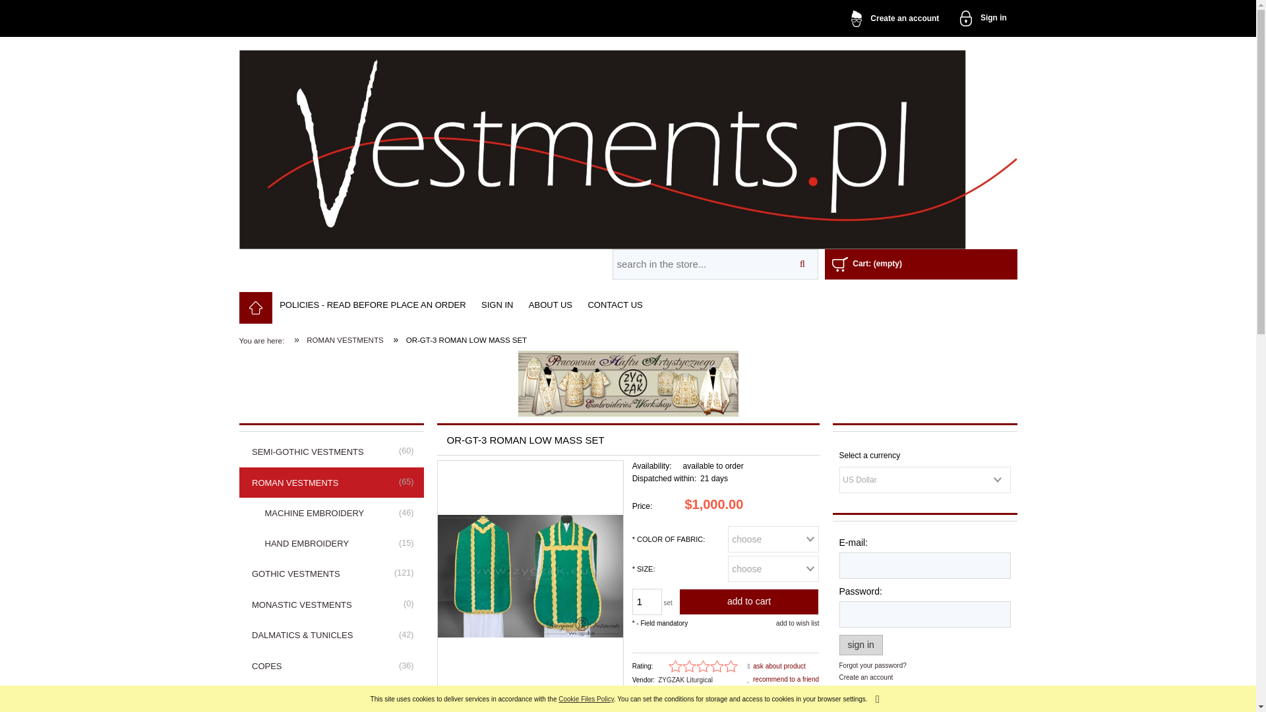  What do you see at coordinates (866, 264) in the screenshot?
I see `Cart` at bounding box center [866, 264].